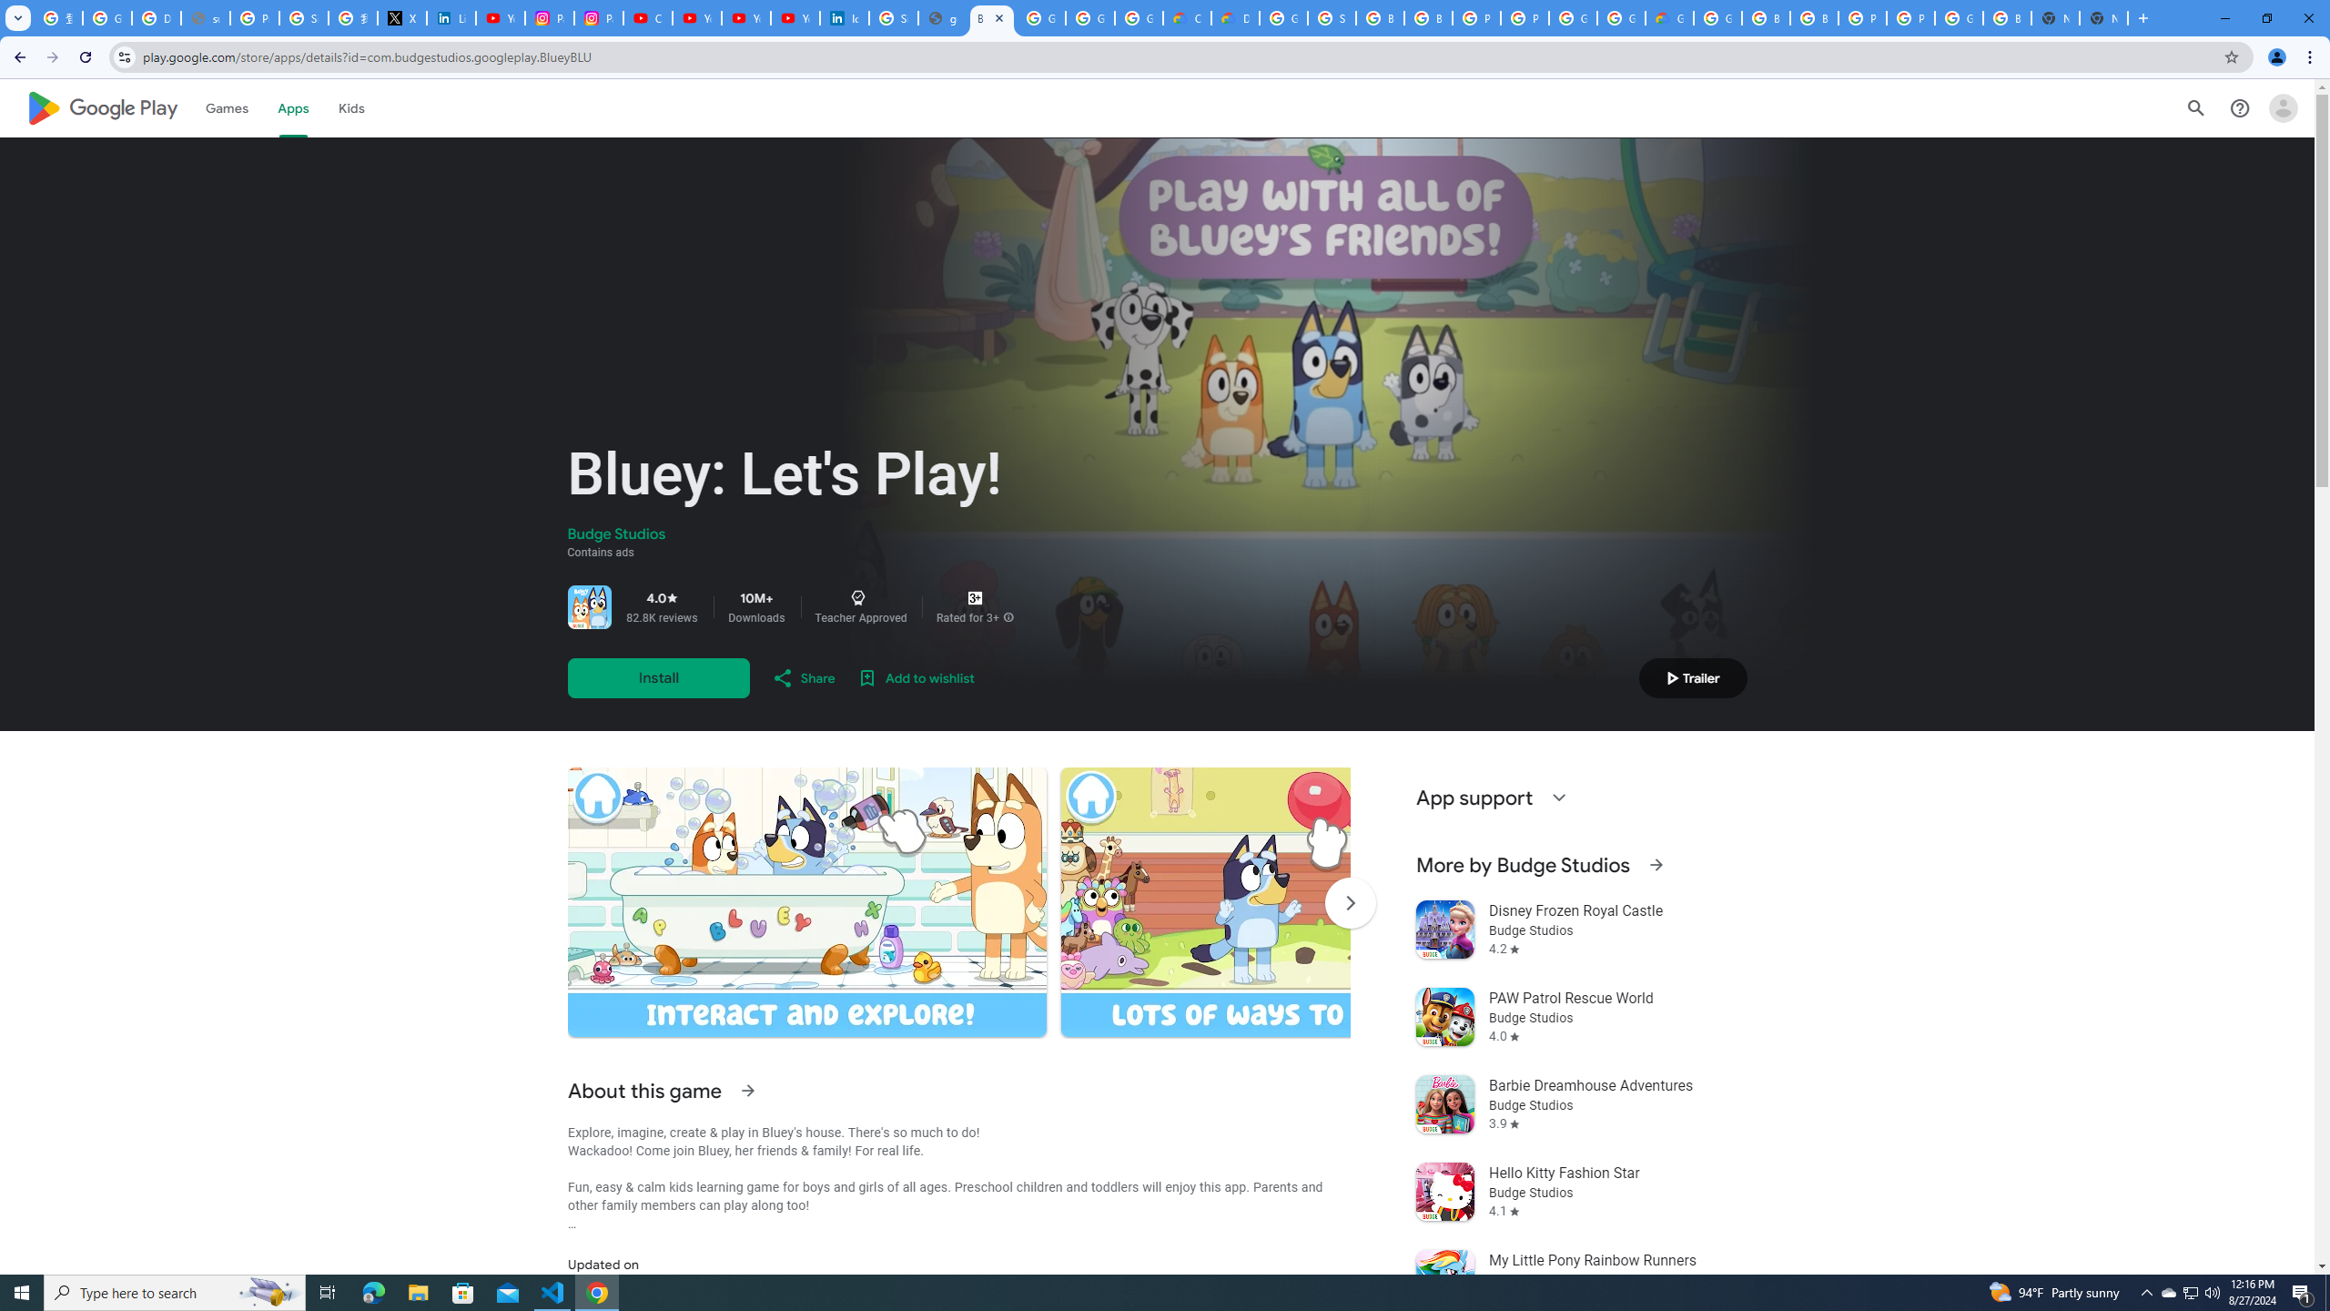  Describe the element at coordinates (1558, 798) in the screenshot. I see `Expand` at that location.